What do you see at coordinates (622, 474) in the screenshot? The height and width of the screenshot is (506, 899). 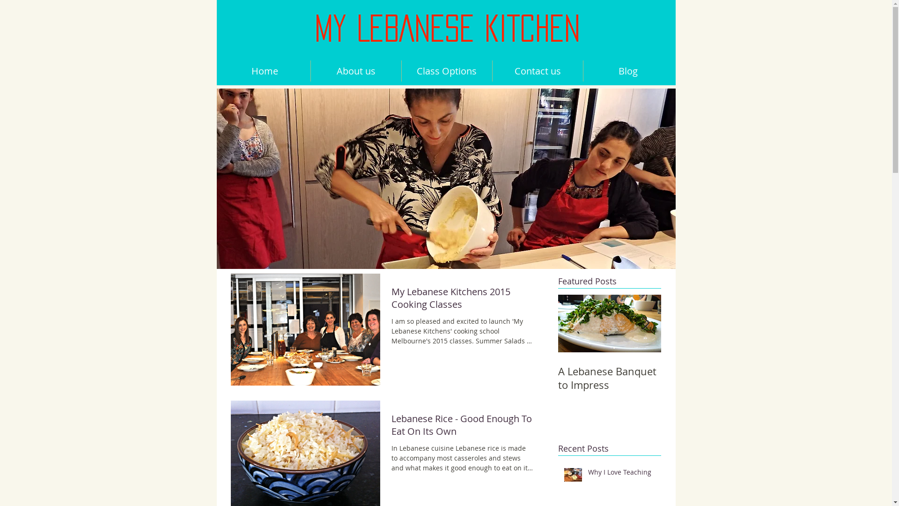 I see `Why I Love Teaching` at bounding box center [622, 474].